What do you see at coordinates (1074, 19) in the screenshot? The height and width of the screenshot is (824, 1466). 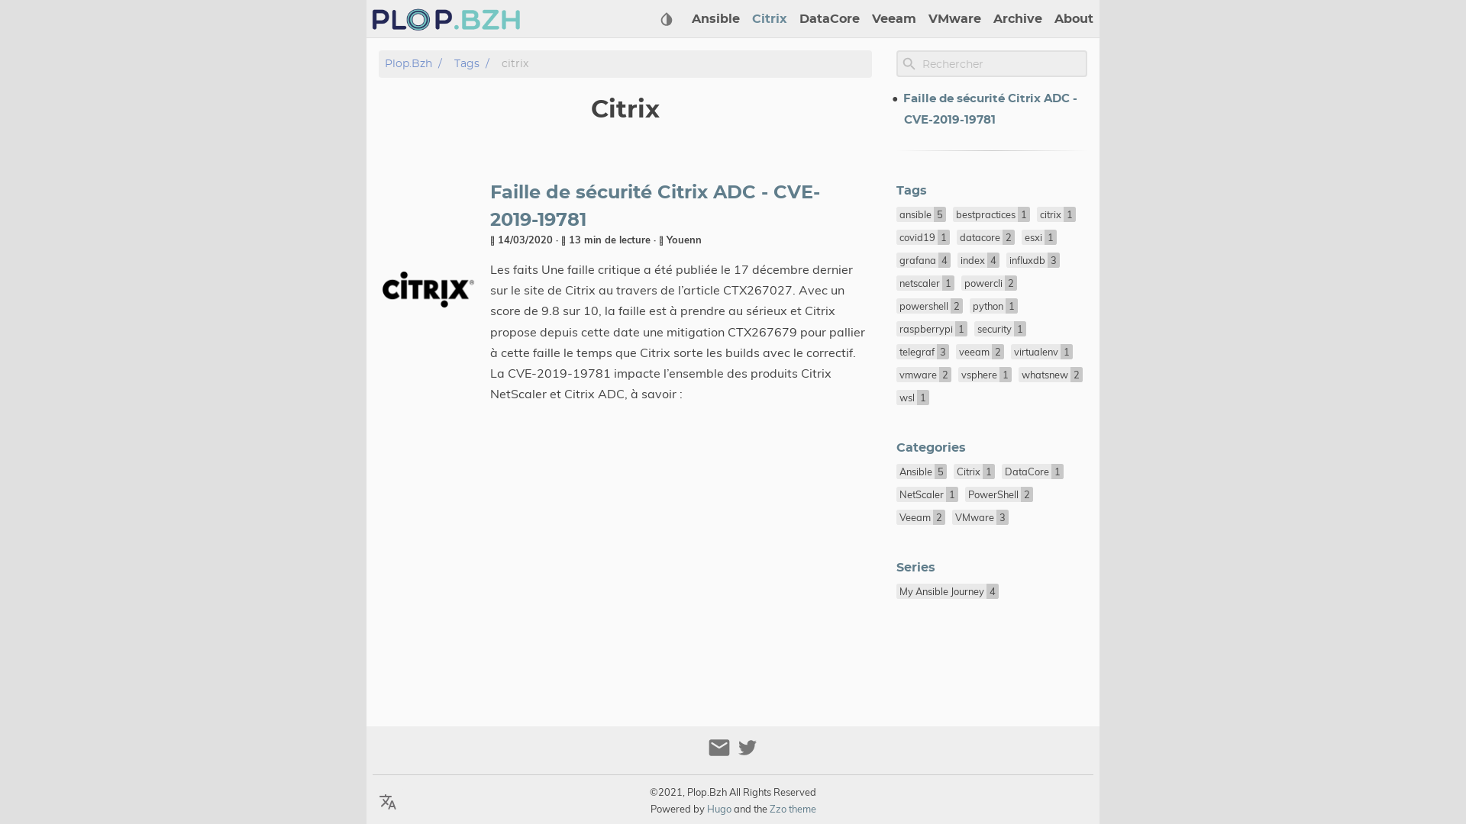 I see `About` at bounding box center [1074, 19].